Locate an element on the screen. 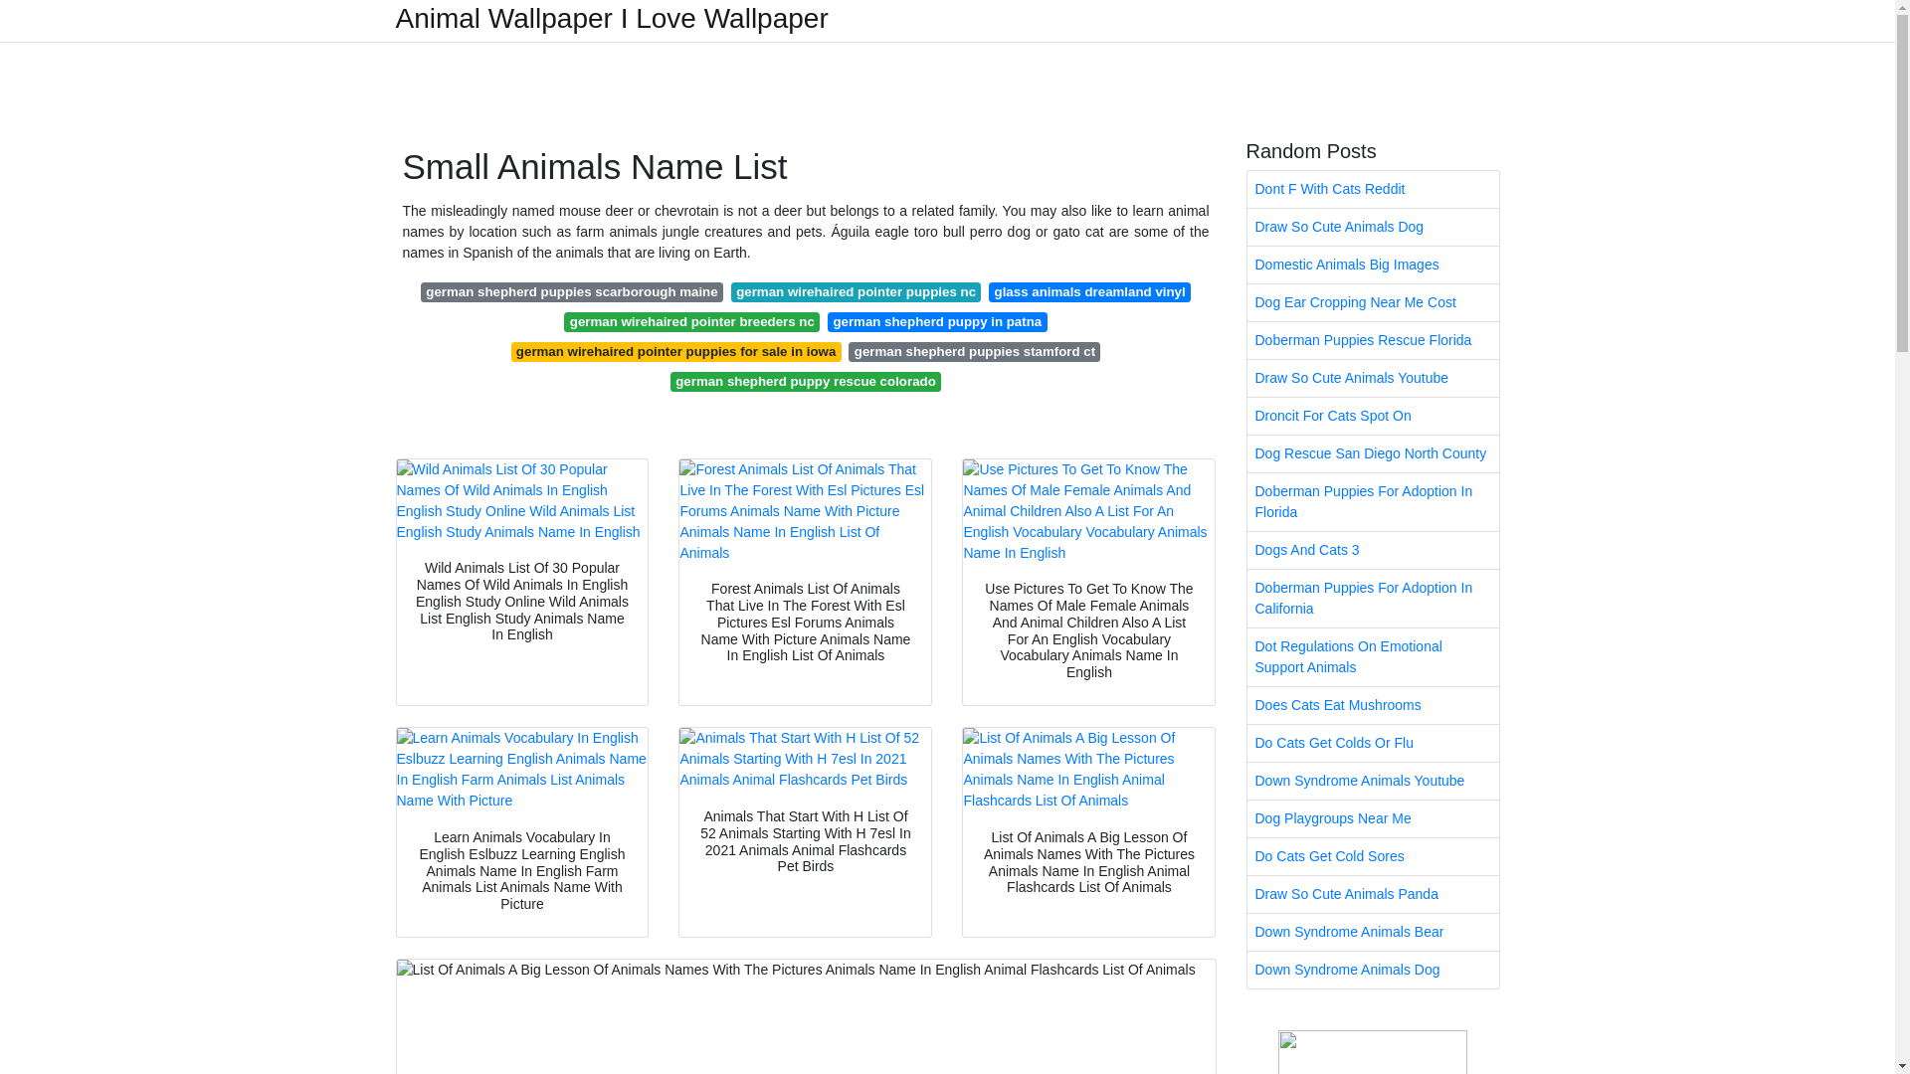 This screenshot has height=1074, width=1910. Draw So Cute Animals Dog is located at coordinates (1373, 227).